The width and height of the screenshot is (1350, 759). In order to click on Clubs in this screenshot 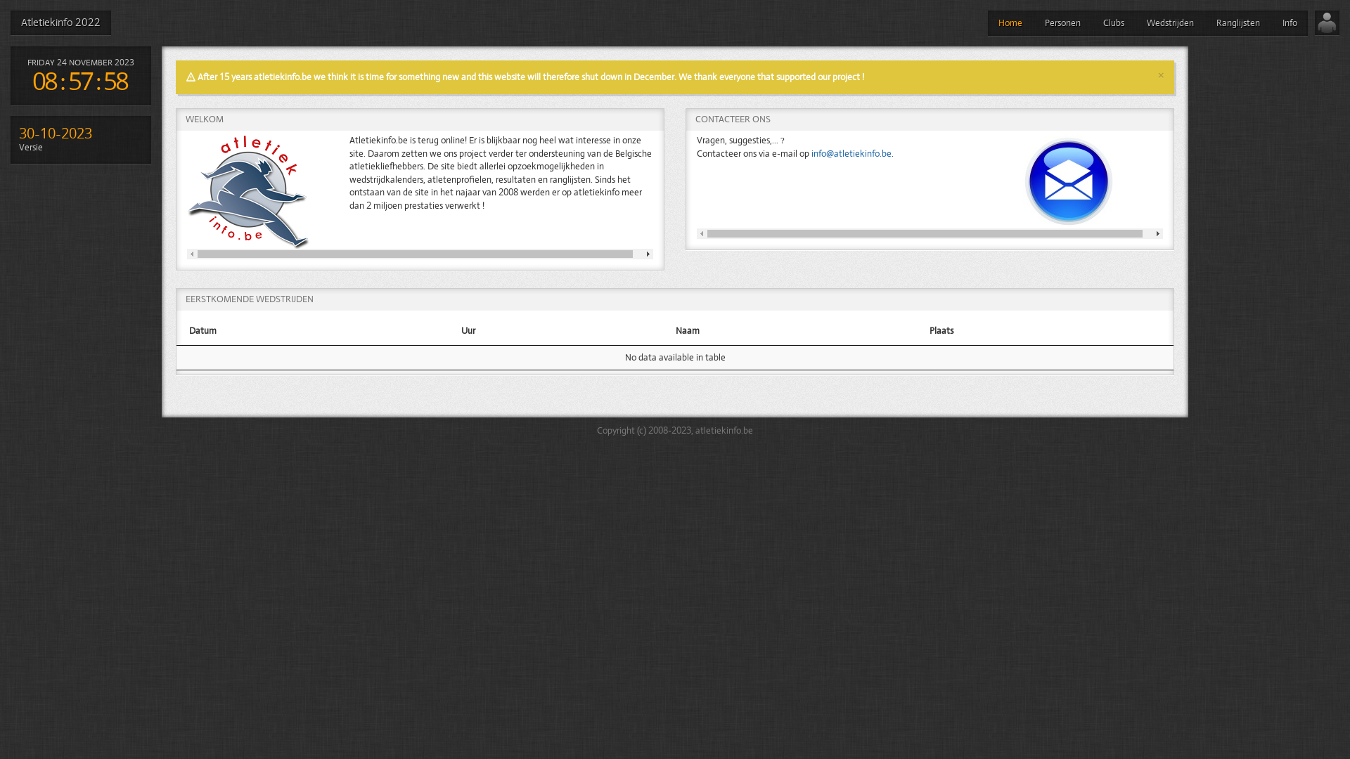, I will do `click(1114, 23)`.